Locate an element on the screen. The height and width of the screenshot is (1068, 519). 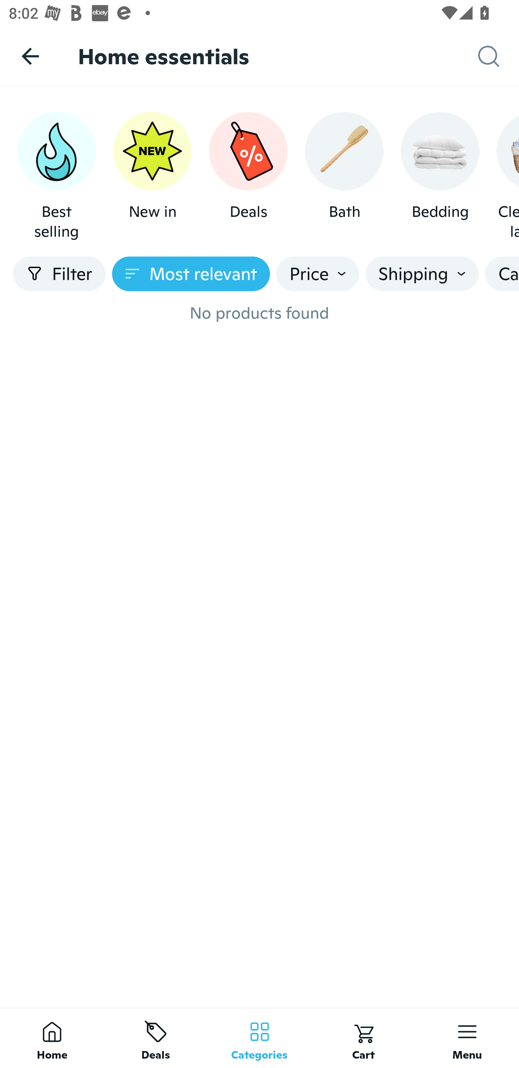
Menu is located at coordinates (467, 1038).